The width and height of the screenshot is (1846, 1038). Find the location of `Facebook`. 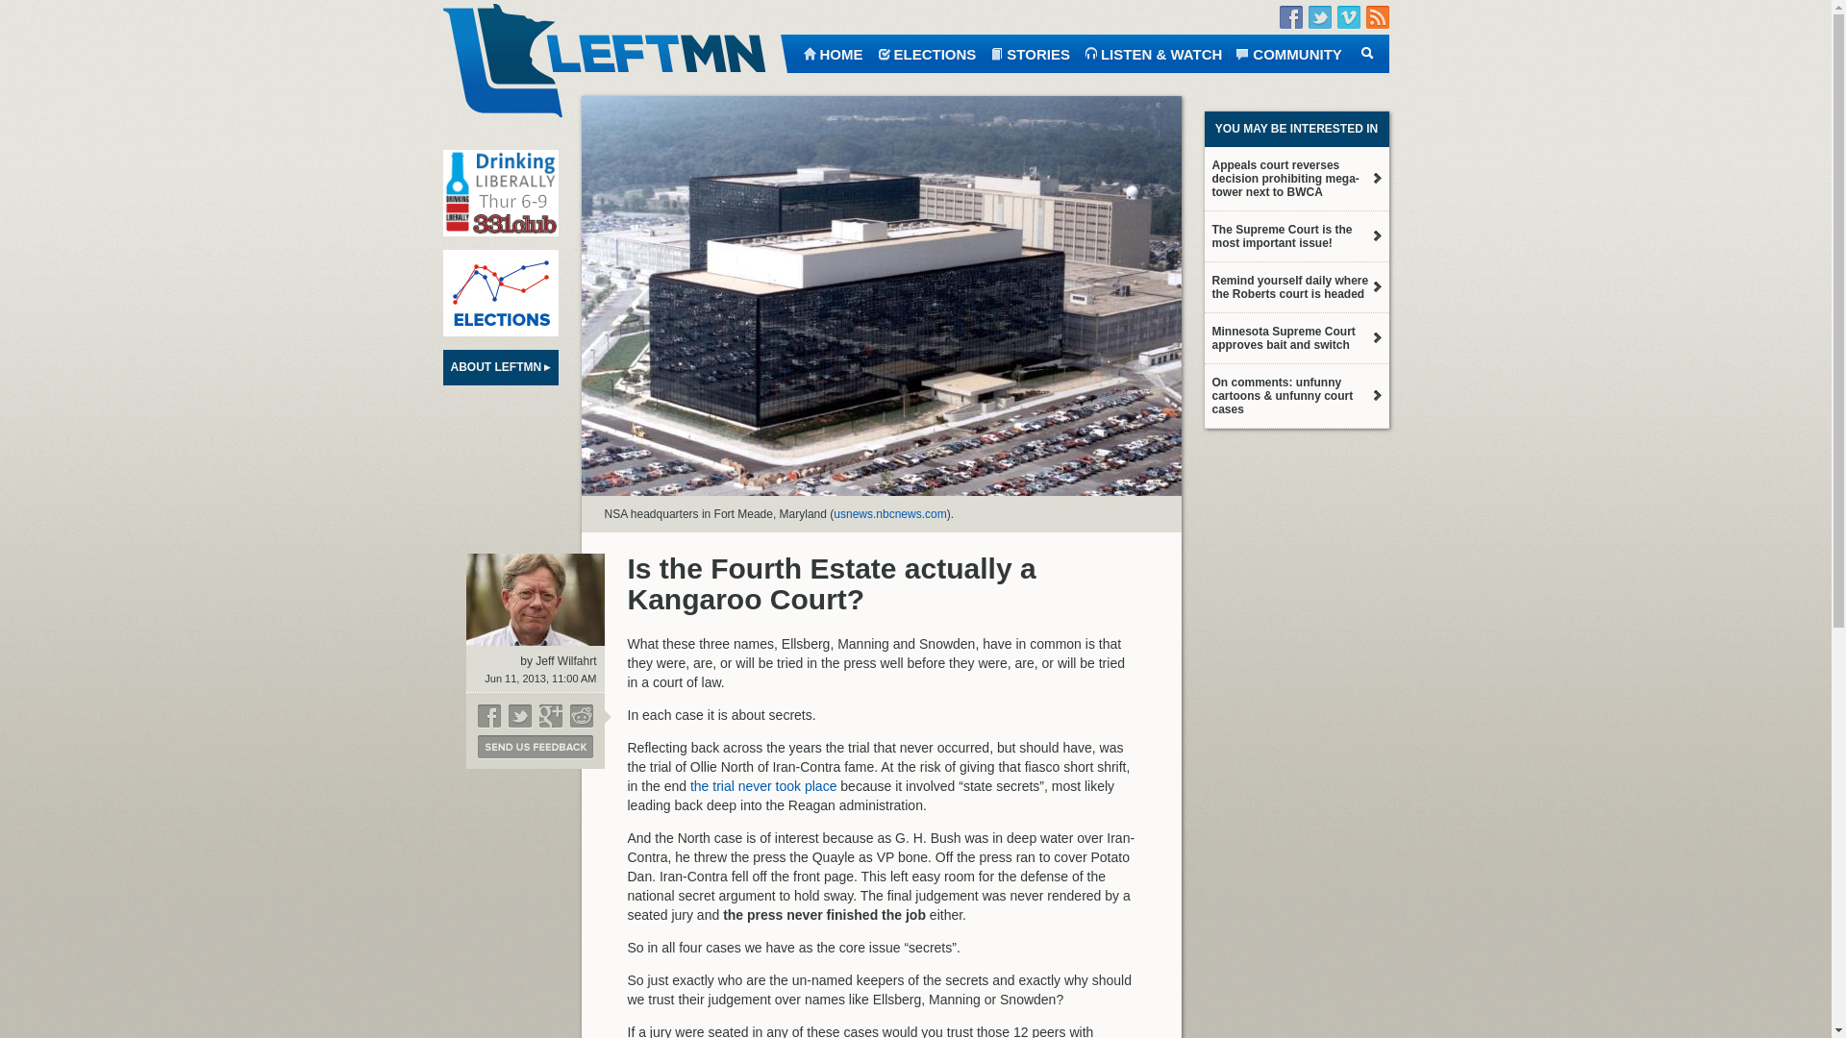

Facebook is located at coordinates (1290, 17).